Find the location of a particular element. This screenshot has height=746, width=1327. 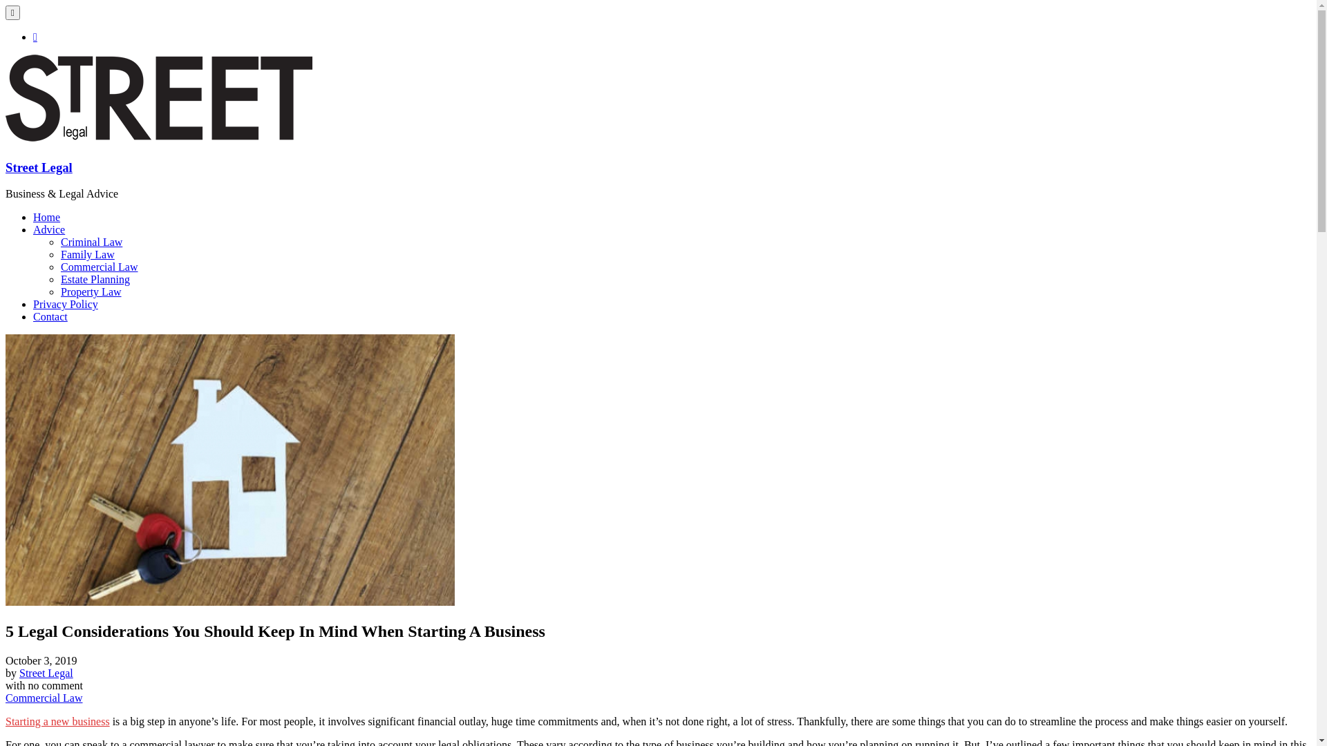

Privacy Policy is located at coordinates (66, 304).